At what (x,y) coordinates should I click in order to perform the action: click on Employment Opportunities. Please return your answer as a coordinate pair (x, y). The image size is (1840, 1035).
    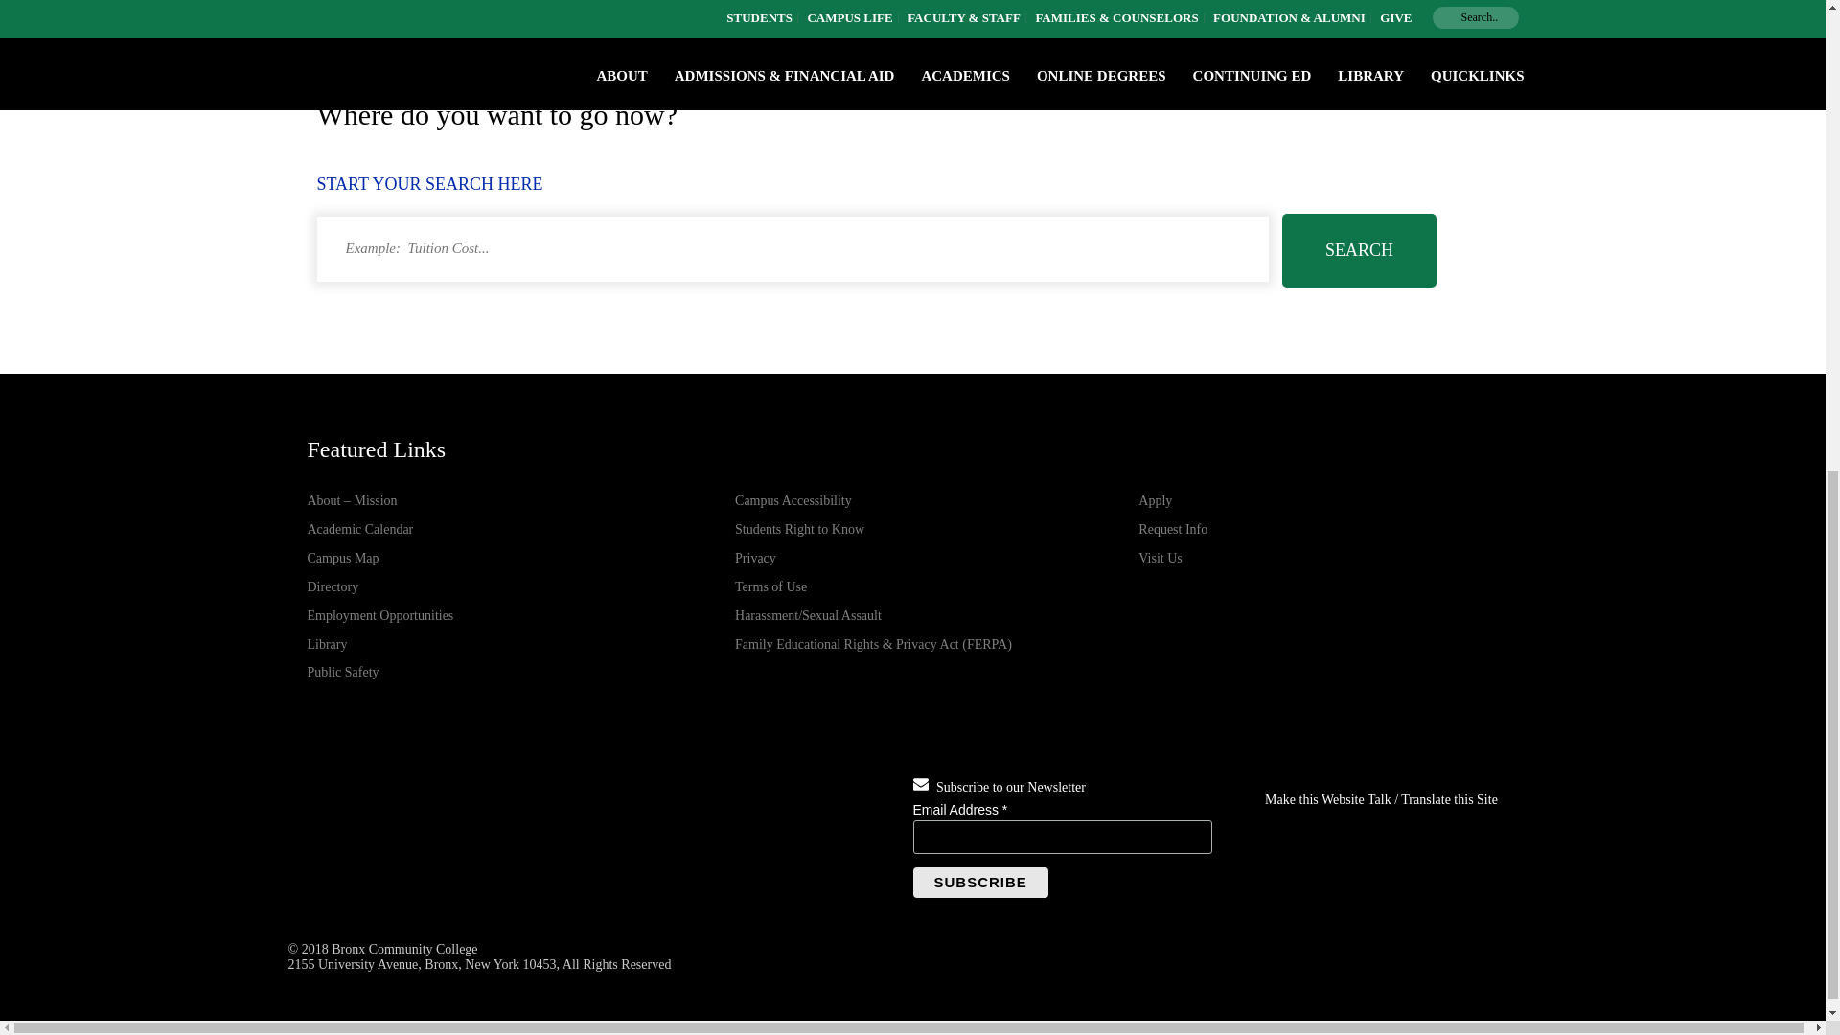
    Looking at the image, I should click on (379, 615).